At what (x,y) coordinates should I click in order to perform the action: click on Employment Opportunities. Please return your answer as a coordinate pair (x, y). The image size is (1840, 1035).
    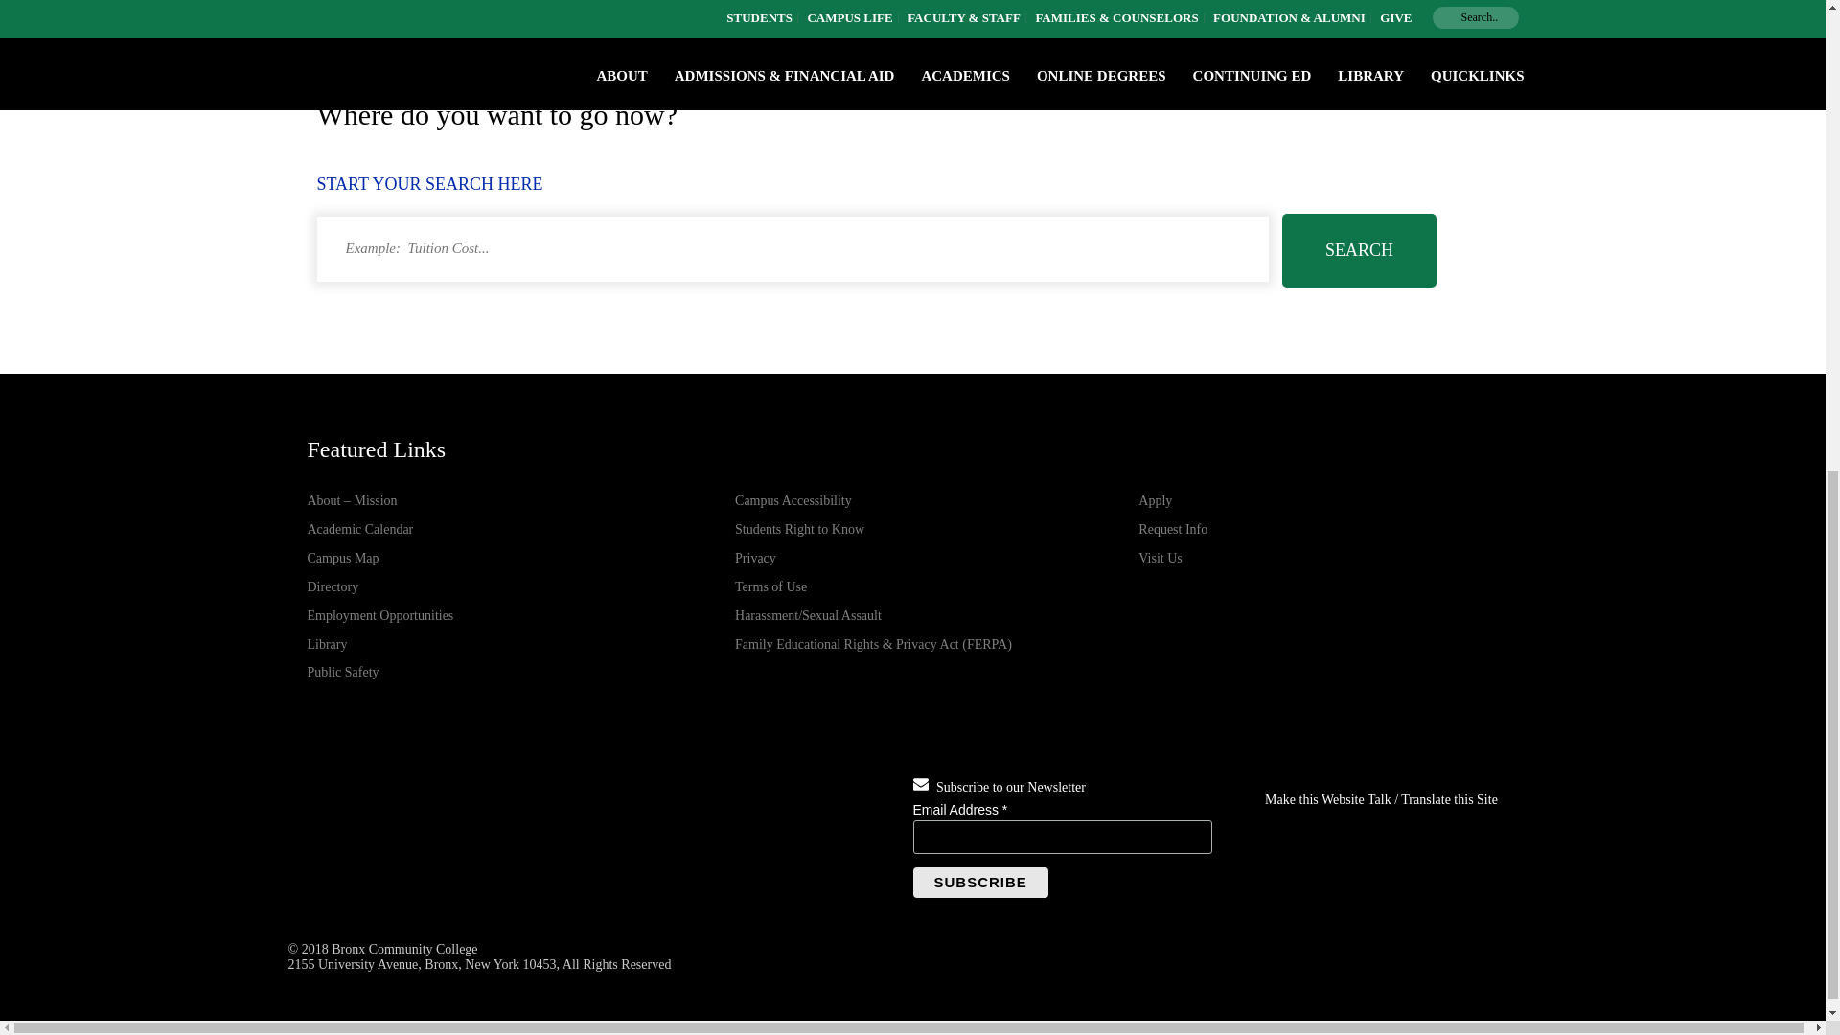
    Looking at the image, I should click on (379, 615).